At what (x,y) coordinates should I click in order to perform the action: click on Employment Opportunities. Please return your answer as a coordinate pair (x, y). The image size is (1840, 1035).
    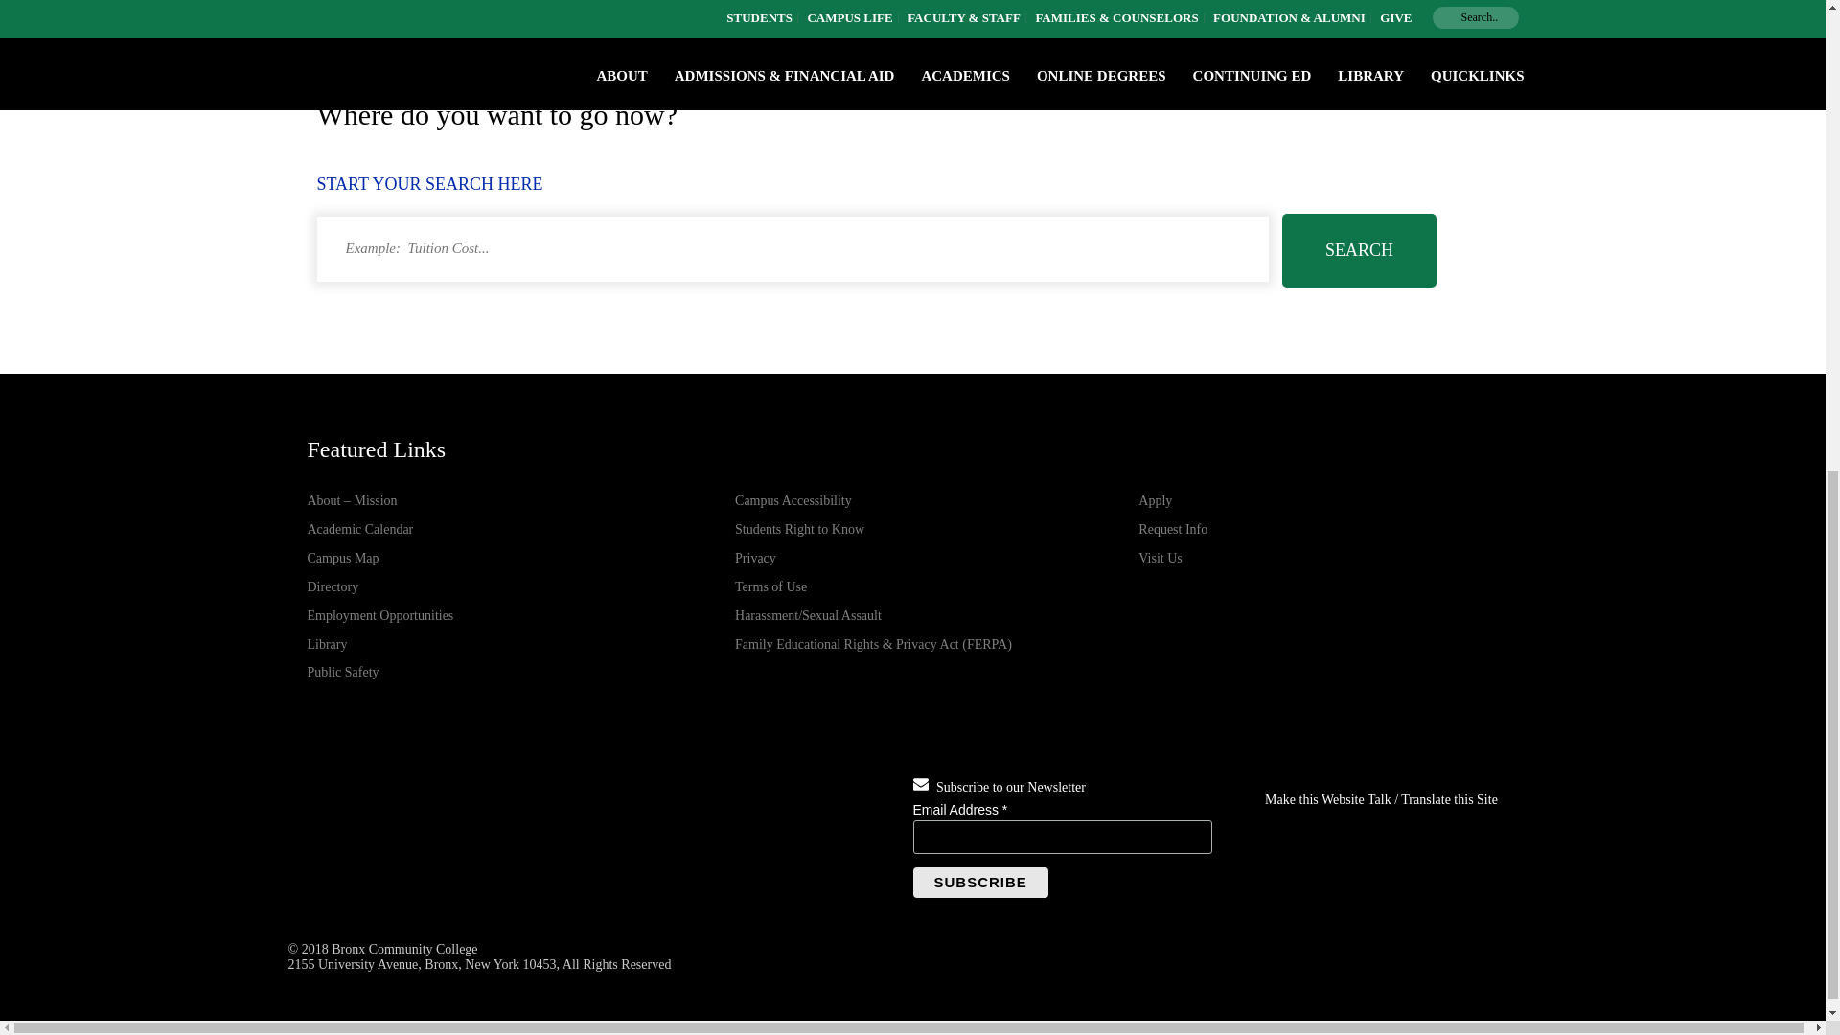
    Looking at the image, I should click on (379, 615).